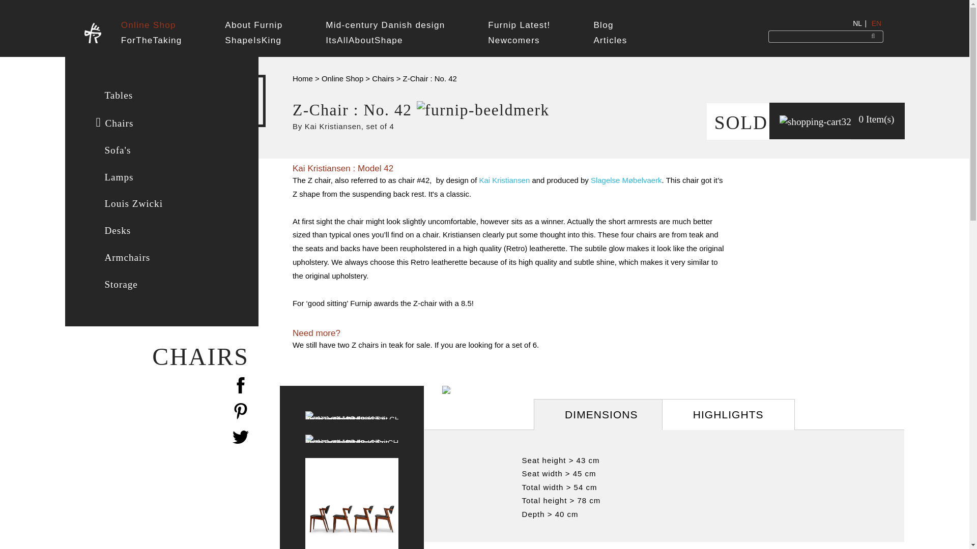  What do you see at coordinates (157, 413) in the screenshot?
I see `Save to Pinboard` at bounding box center [157, 413].